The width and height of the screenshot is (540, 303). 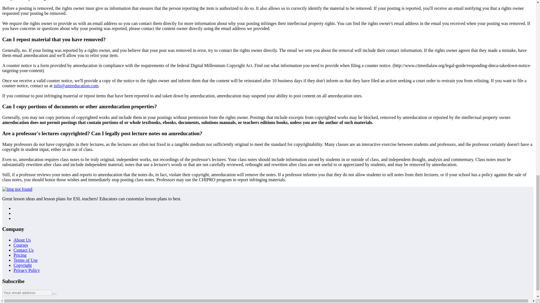 I want to click on Contact Us, so click(x=24, y=250).